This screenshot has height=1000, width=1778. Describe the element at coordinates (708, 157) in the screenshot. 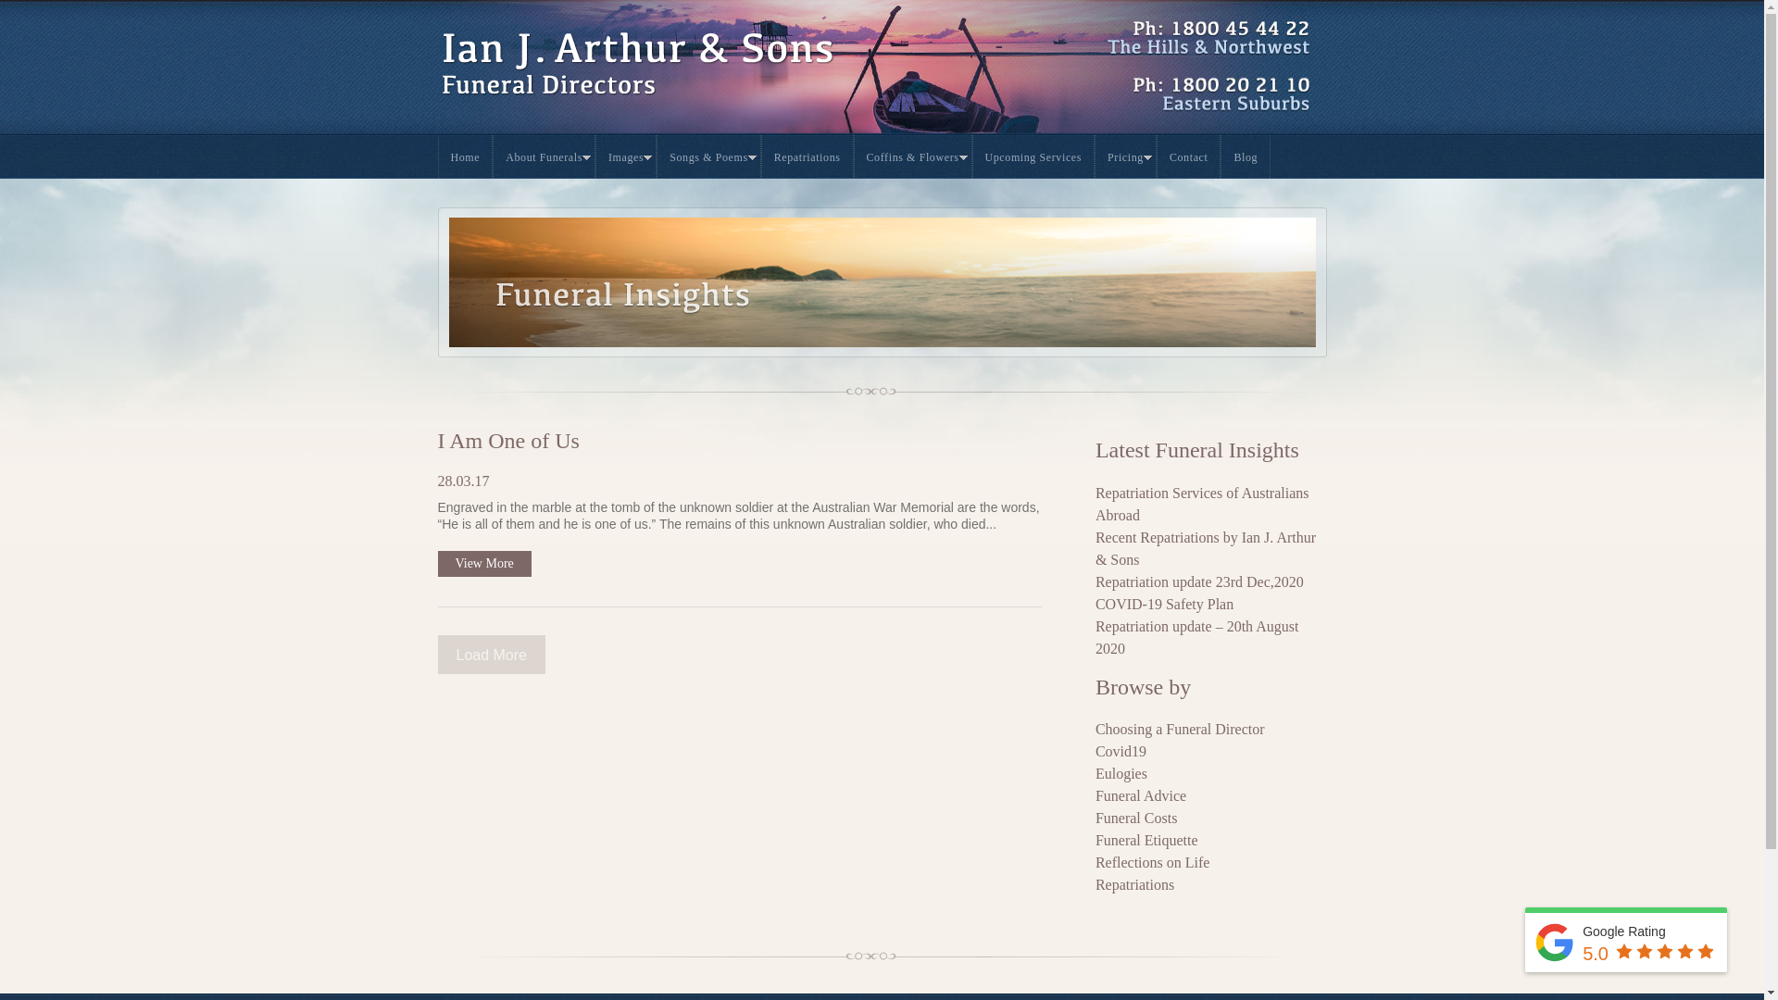

I see `Songs & Poems` at that location.